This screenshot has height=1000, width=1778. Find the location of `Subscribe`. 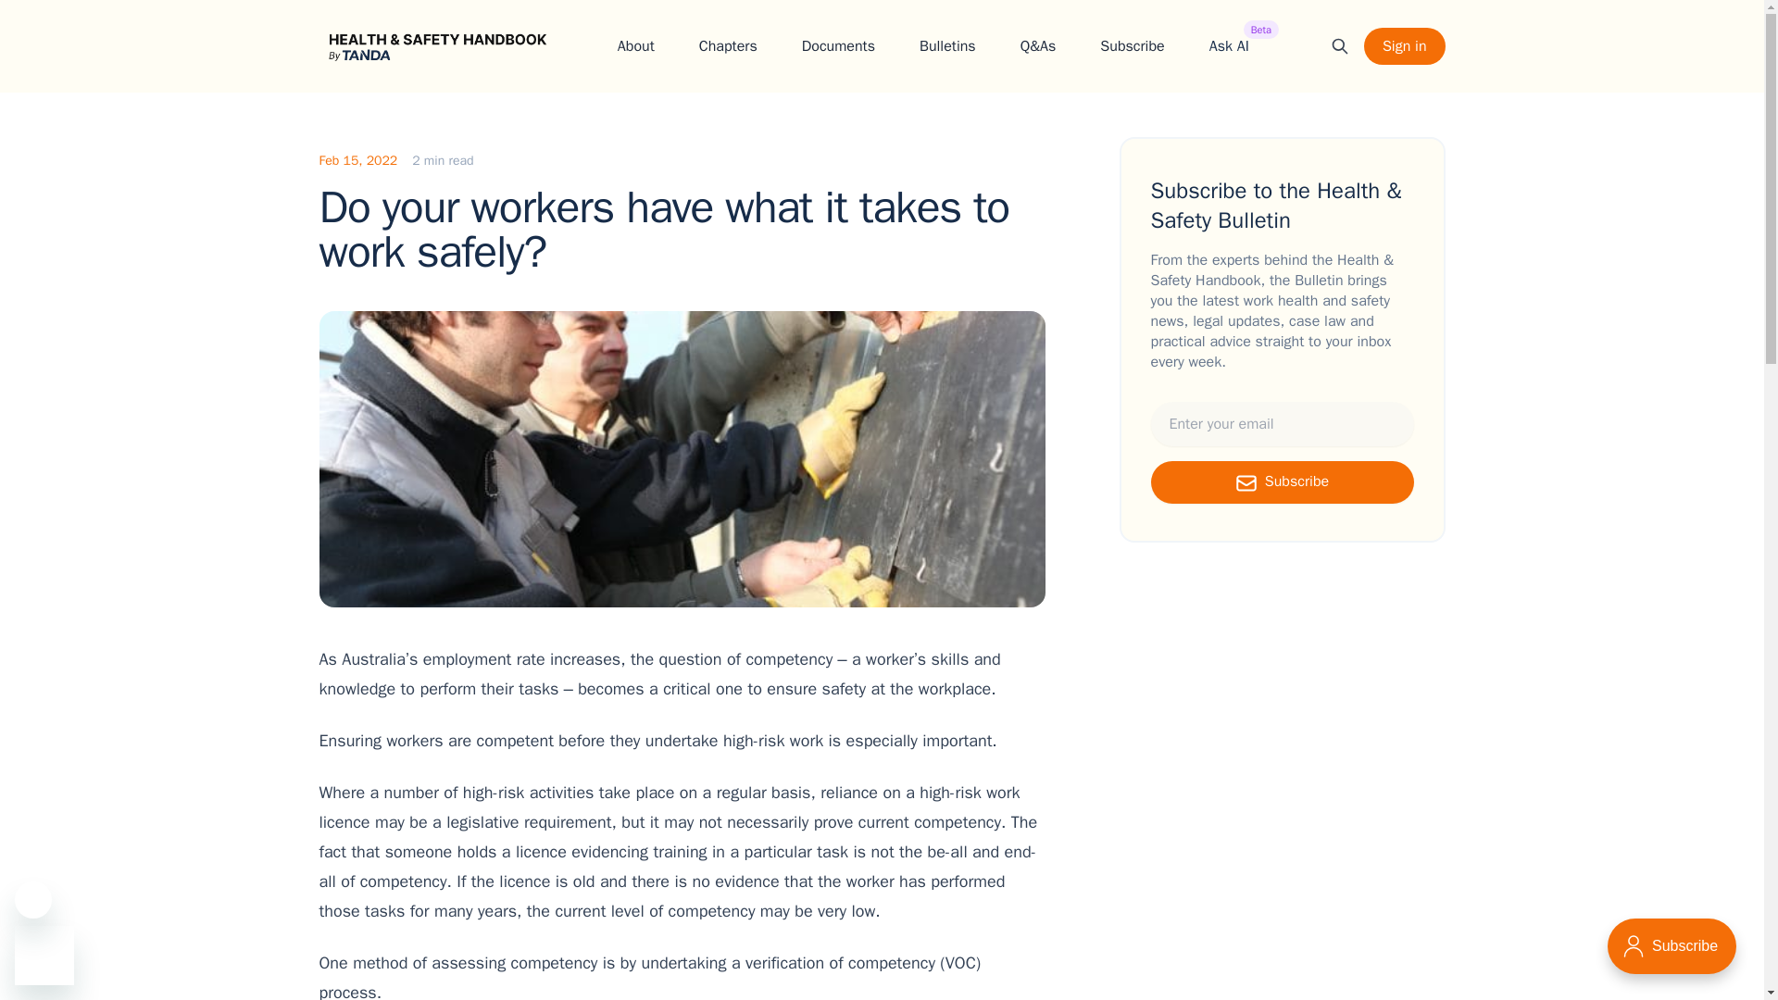

Subscribe is located at coordinates (635, 45).